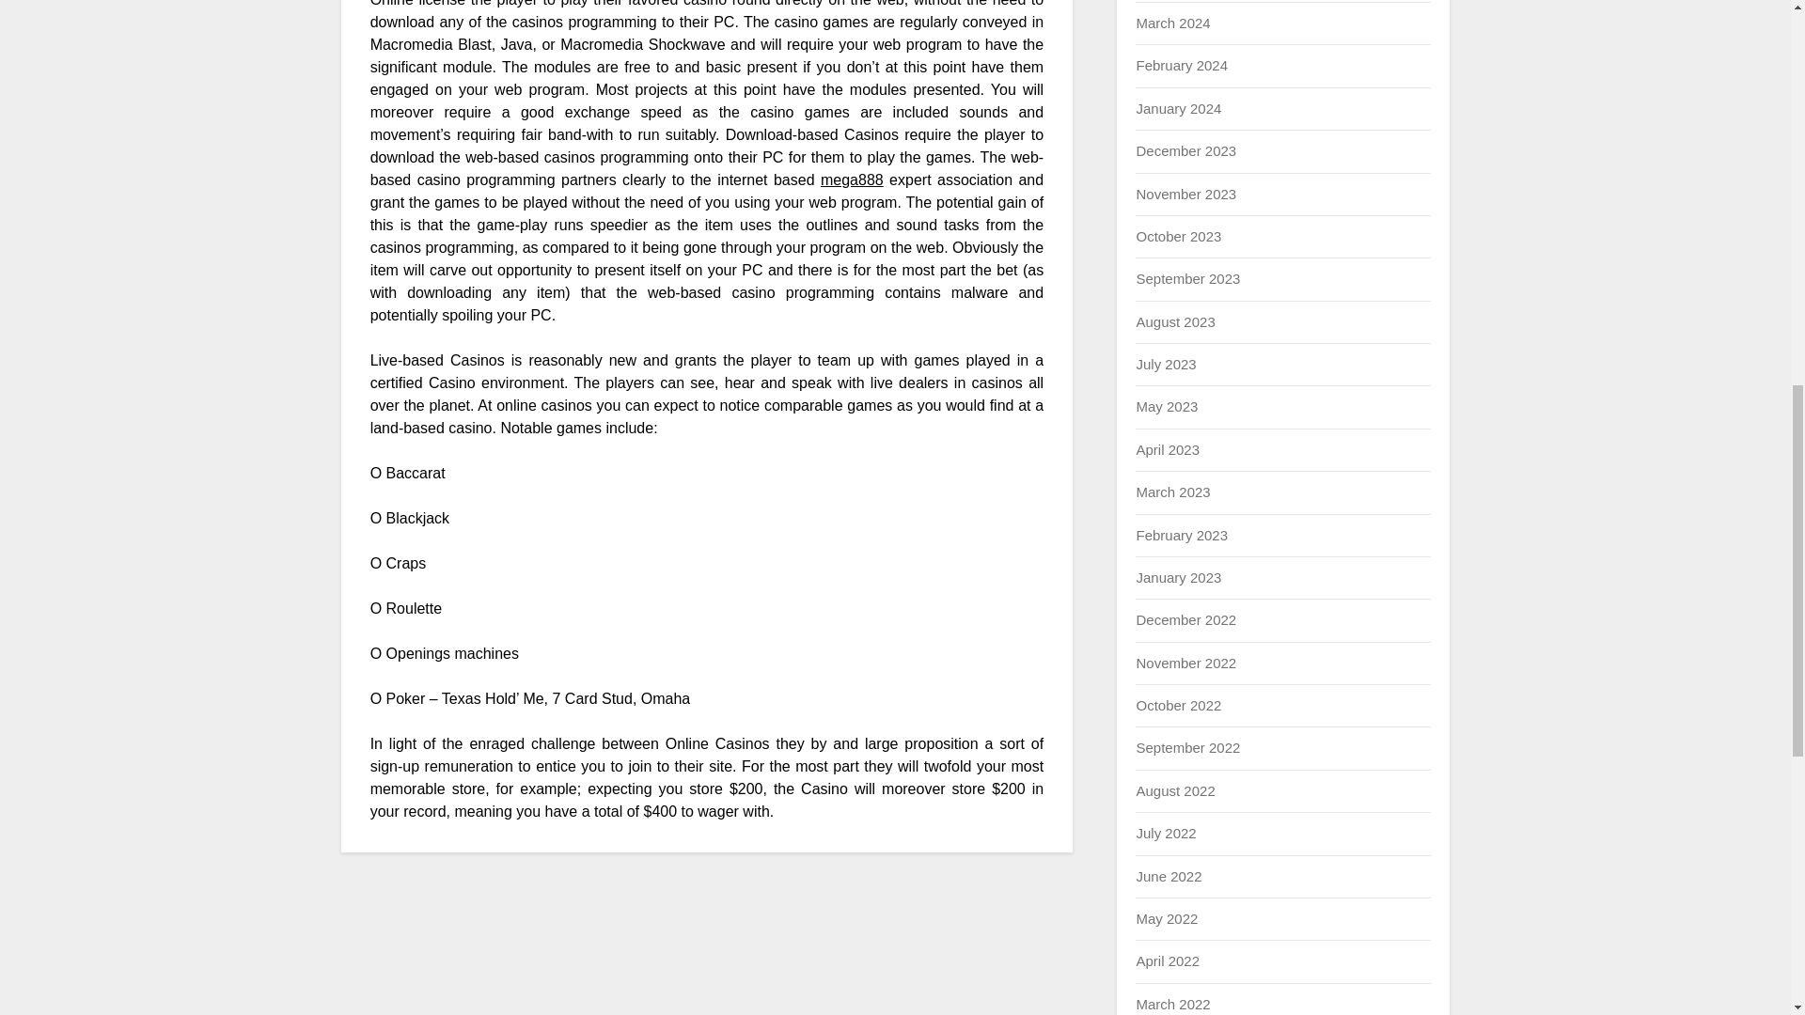 Image resolution: width=1805 pixels, height=1015 pixels. Describe the element at coordinates (1181, 64) in the screenshot. I see `February 2024` at that location.